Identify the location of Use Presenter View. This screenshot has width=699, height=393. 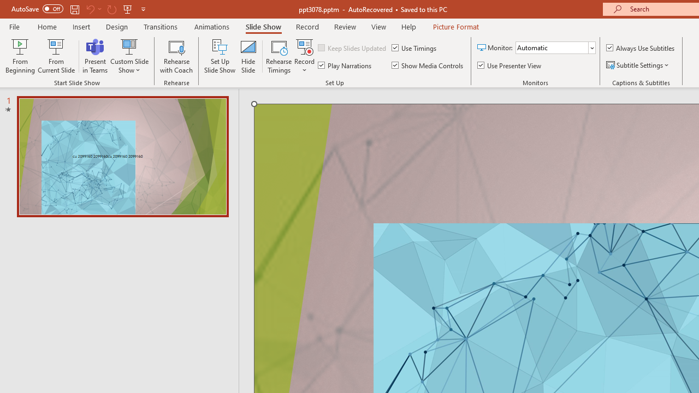
(510, 65).